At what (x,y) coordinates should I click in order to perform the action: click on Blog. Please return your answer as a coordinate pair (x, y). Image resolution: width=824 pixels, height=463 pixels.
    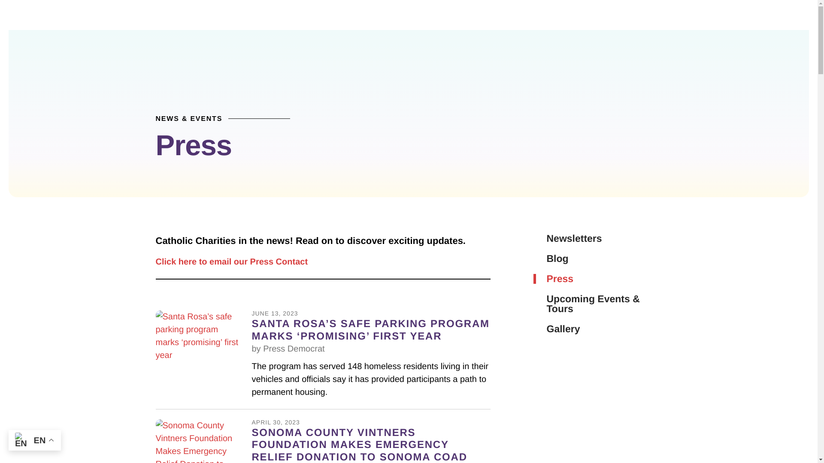
    Looking at the image, I should click on (597, 258).